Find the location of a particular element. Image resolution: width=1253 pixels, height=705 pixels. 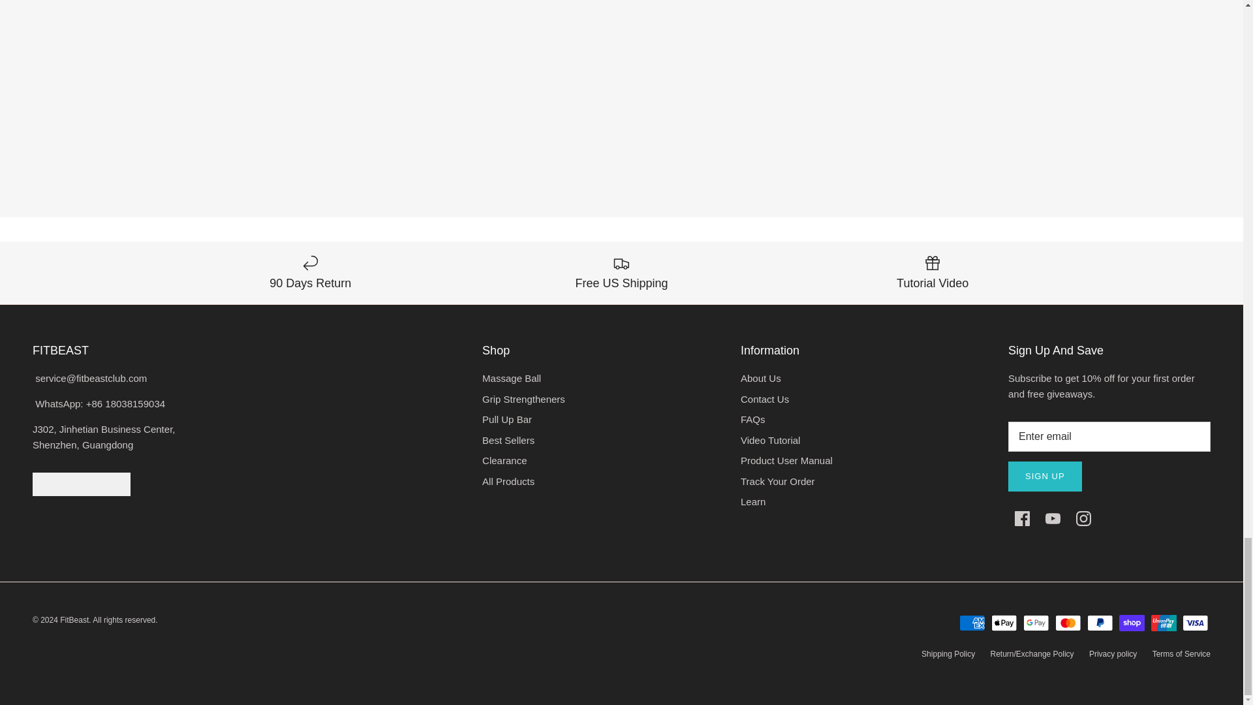

American Express is located at coordinates (972, 623).